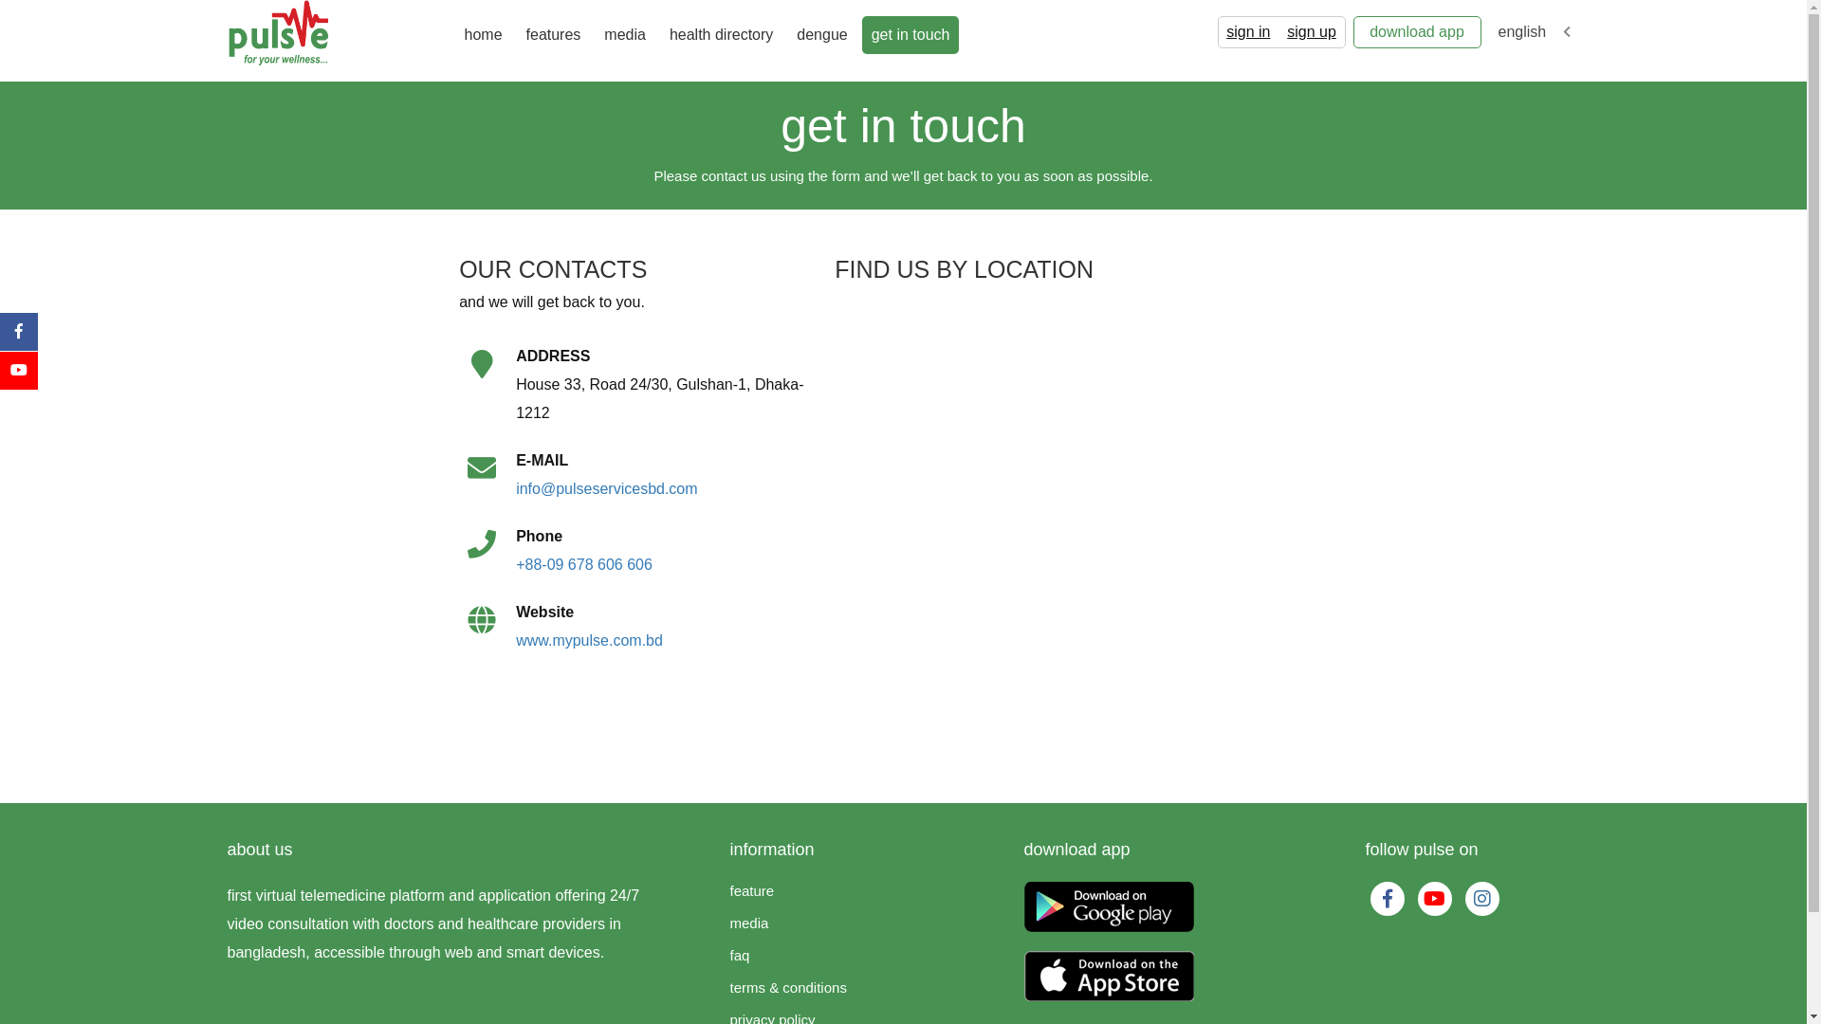 This screenshot has width=1821, height=1024. I want to click on www.mypulse.com.bd, so click(590, 639).